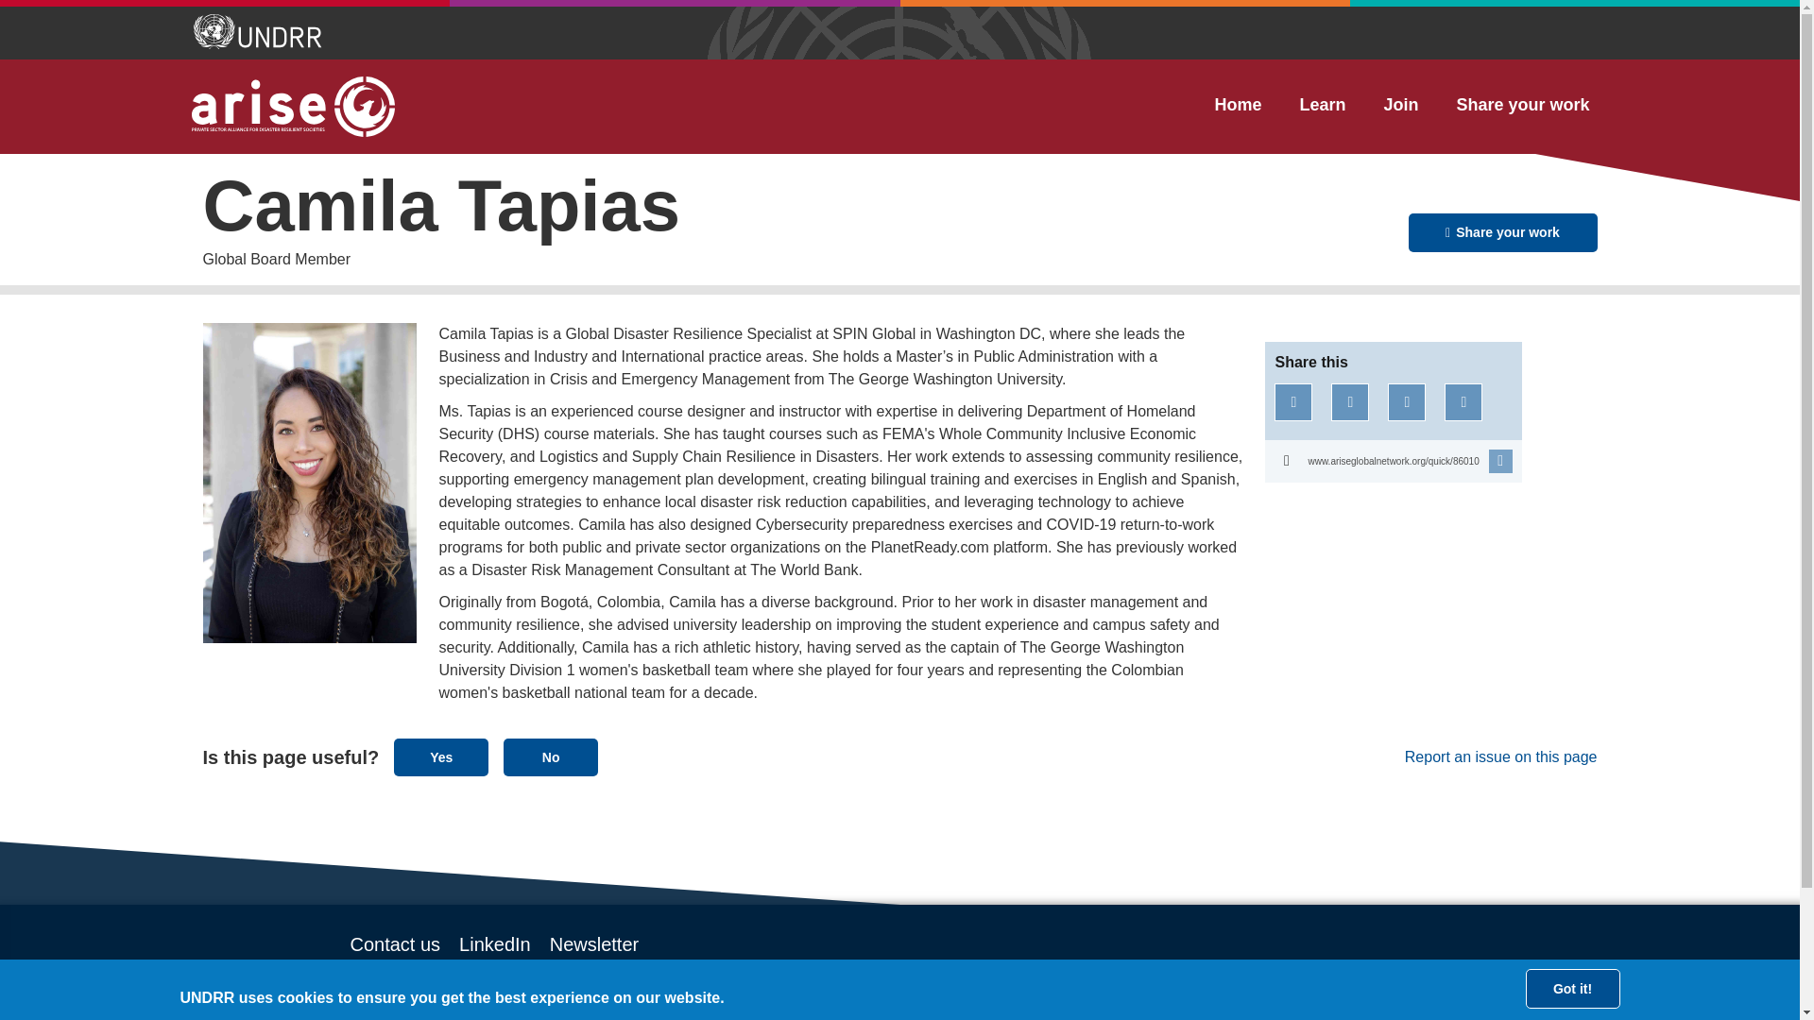 This screenshot has height=1020, width=1814. Describe the element at coordinates (440, 756) in the screenshot. I see `Yes` at that location.